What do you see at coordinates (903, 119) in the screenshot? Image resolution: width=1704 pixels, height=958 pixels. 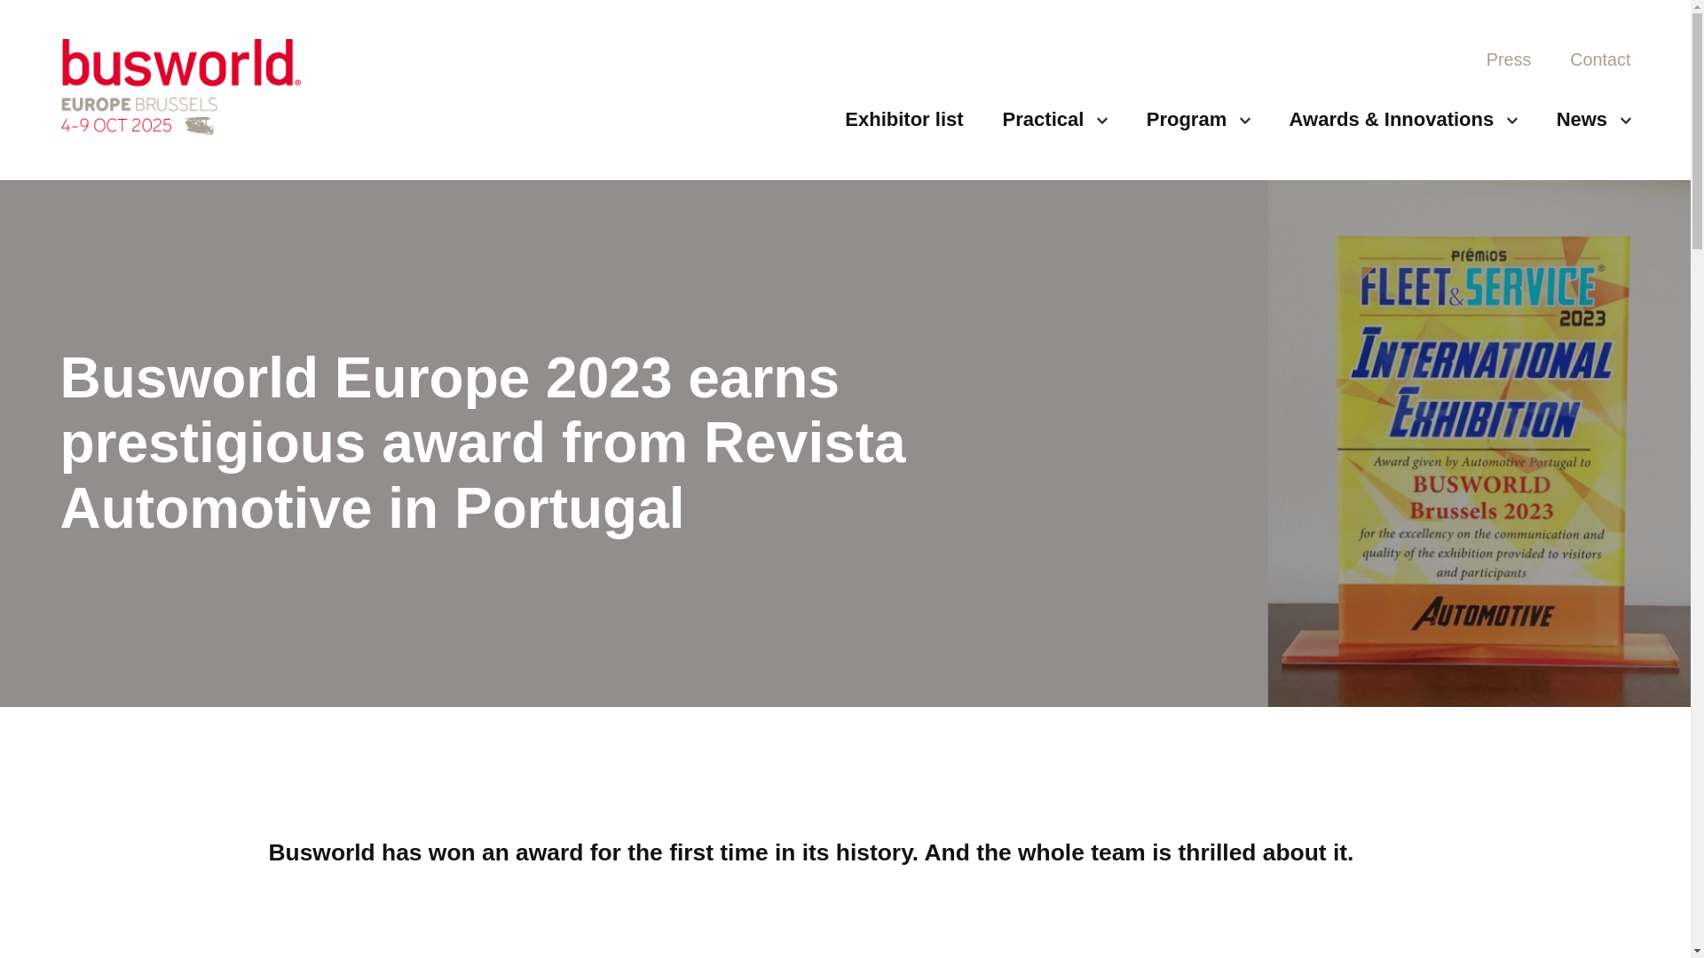 I see `Exhibitor list` at bounding box center [903, 119].